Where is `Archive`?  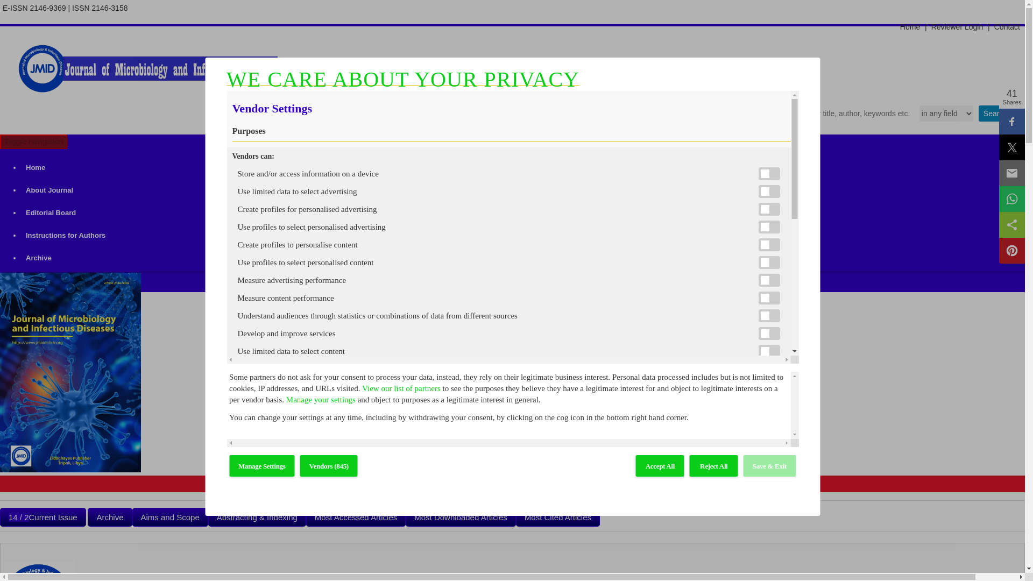 Archive is located at coordinates (110, 516).